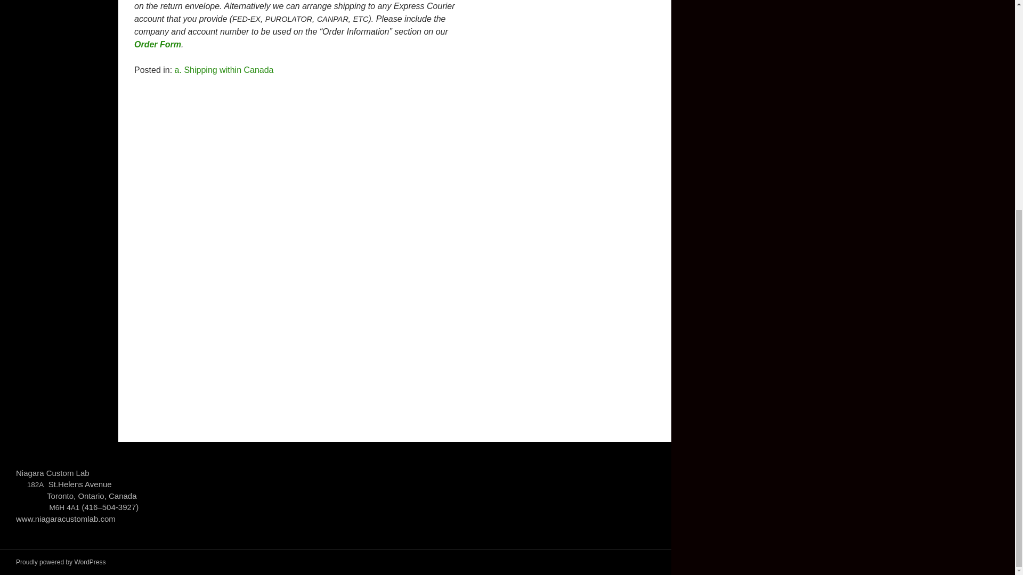  I want to click on Proudly powered by WordPress, so click(61, 562).